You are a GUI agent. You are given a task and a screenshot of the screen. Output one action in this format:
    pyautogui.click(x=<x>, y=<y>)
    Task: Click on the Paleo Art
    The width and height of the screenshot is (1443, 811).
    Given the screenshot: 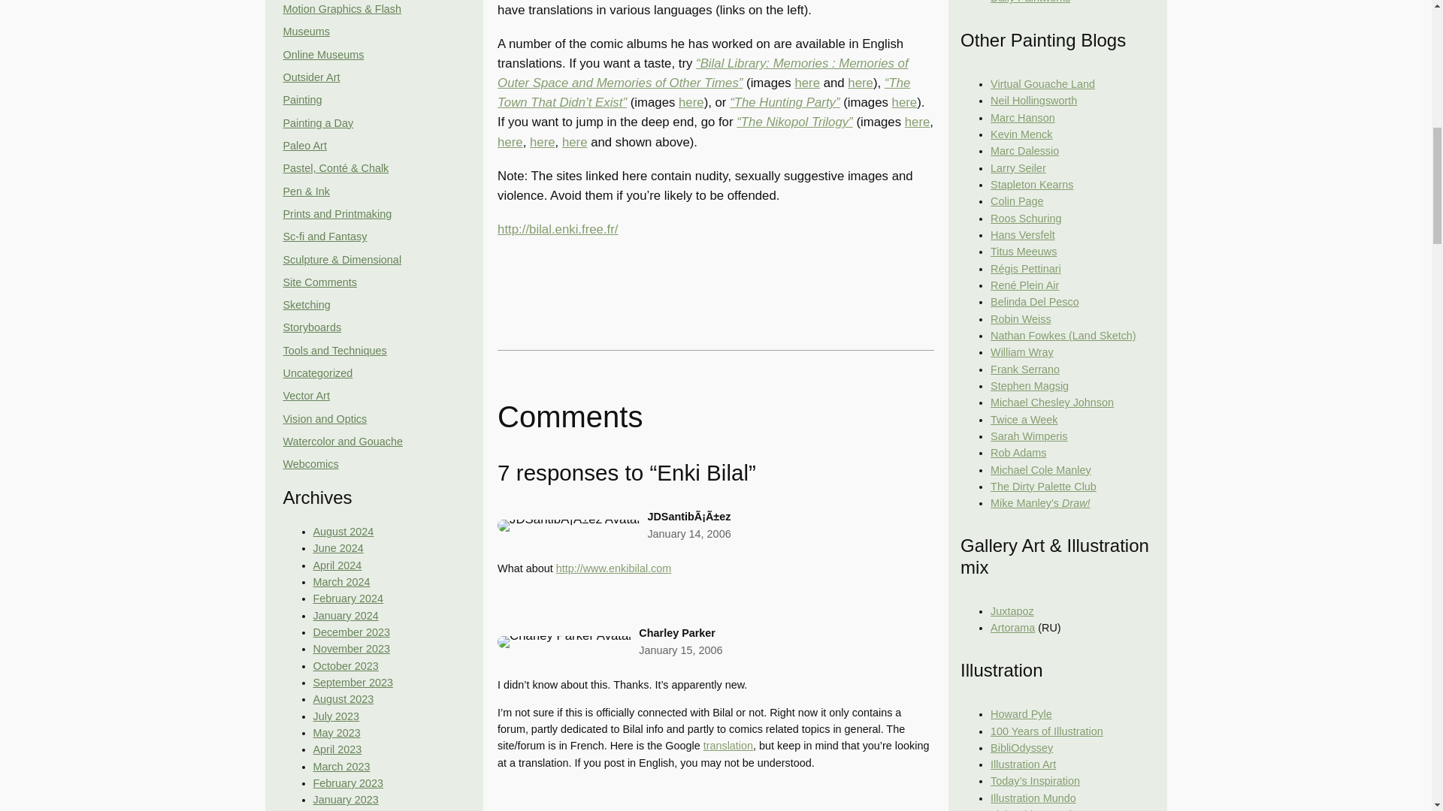 What is the action you would take?
    pyautogui.click(x=304, y=145)
    